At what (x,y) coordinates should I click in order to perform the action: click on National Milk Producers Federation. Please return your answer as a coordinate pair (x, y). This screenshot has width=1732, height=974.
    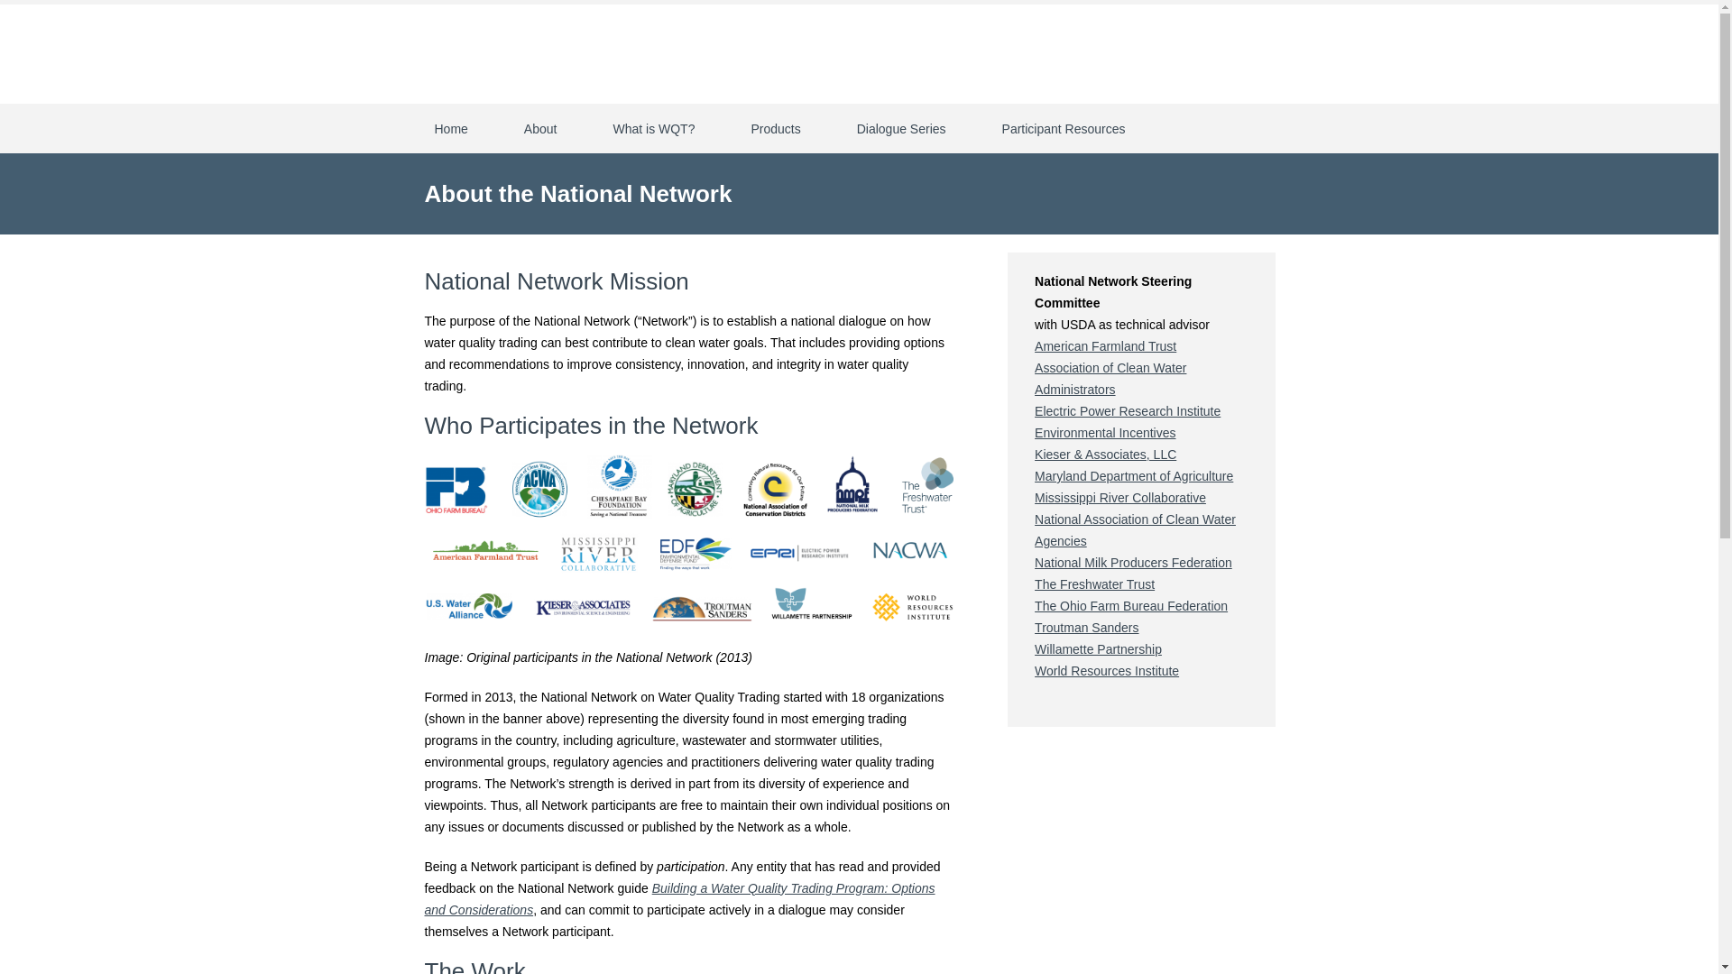
    Looking at the image, I should click on (1133, 562).